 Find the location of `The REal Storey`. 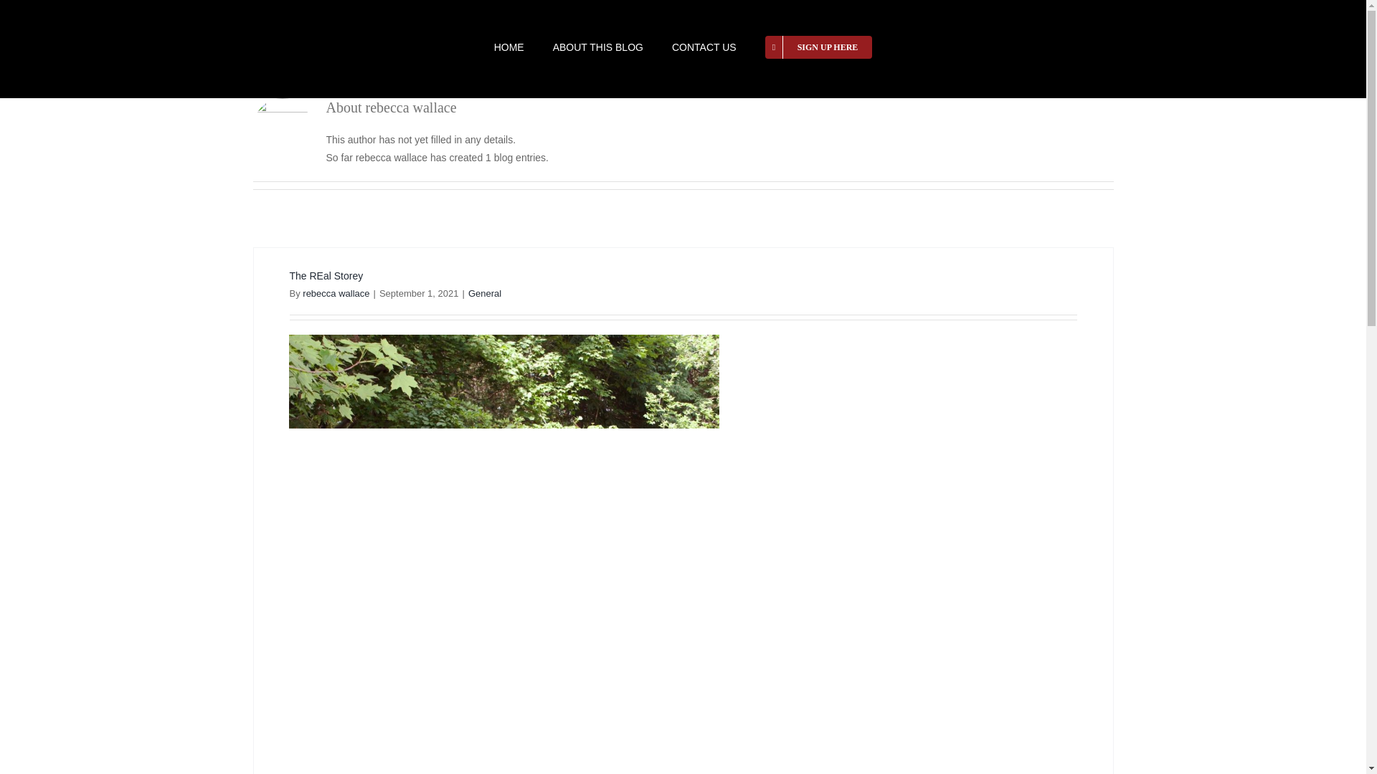

The REal Storey is located at coordinates (326, 275).